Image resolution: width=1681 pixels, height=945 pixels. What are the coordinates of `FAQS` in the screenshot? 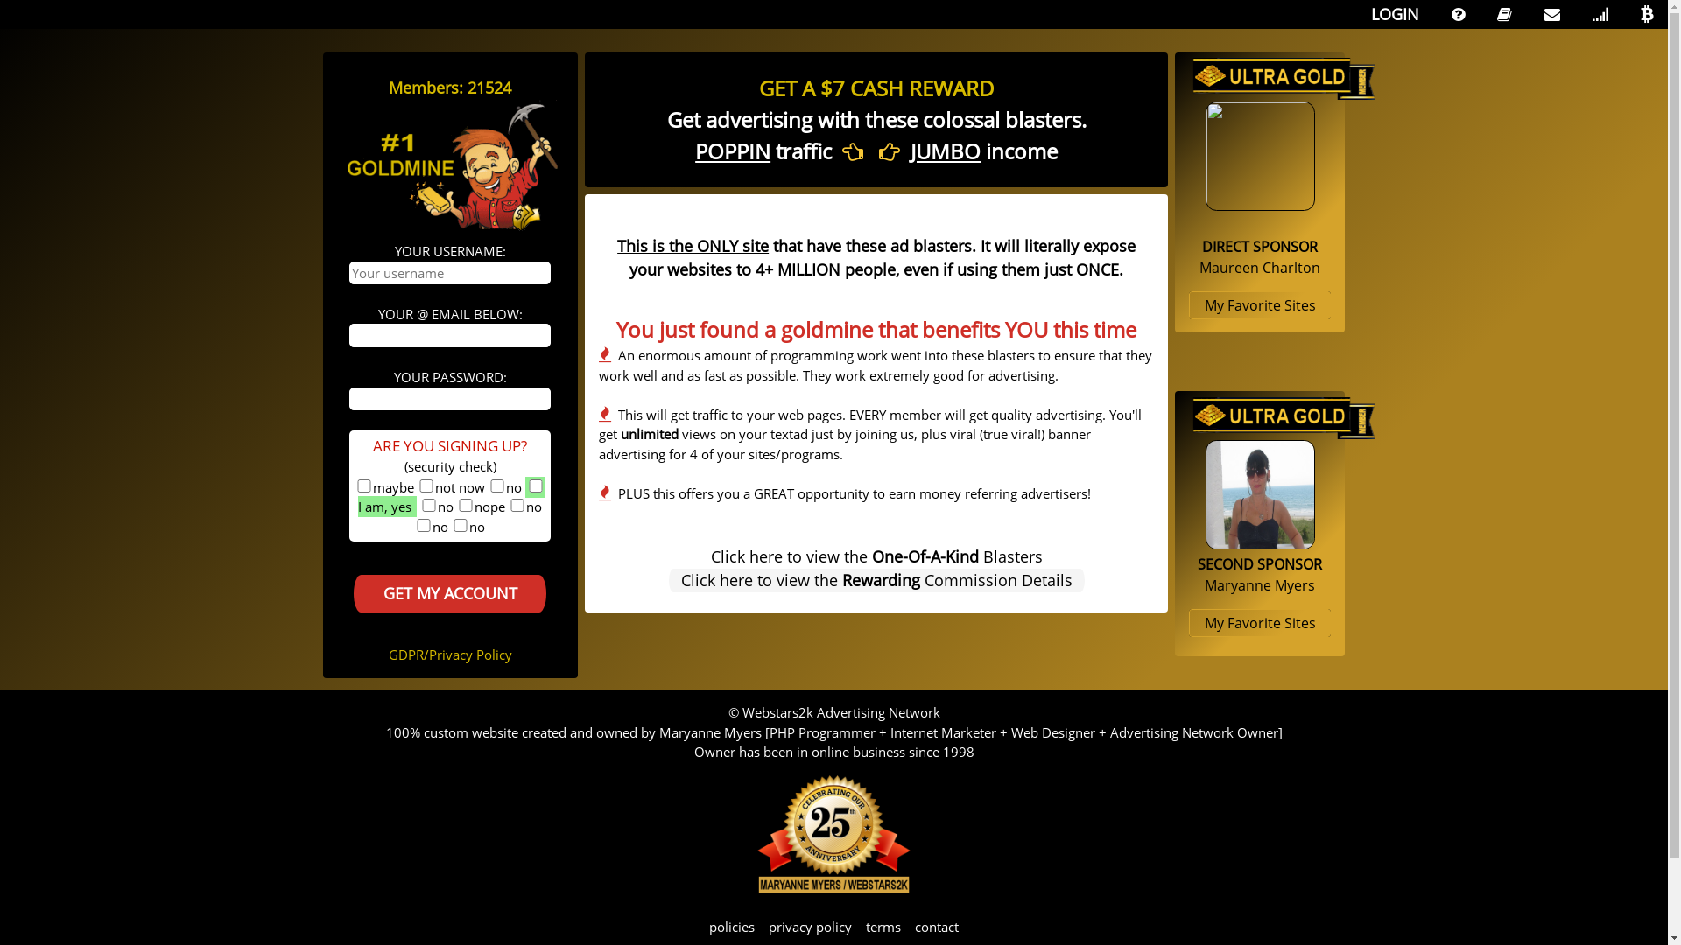 It's located at (1459, 14).